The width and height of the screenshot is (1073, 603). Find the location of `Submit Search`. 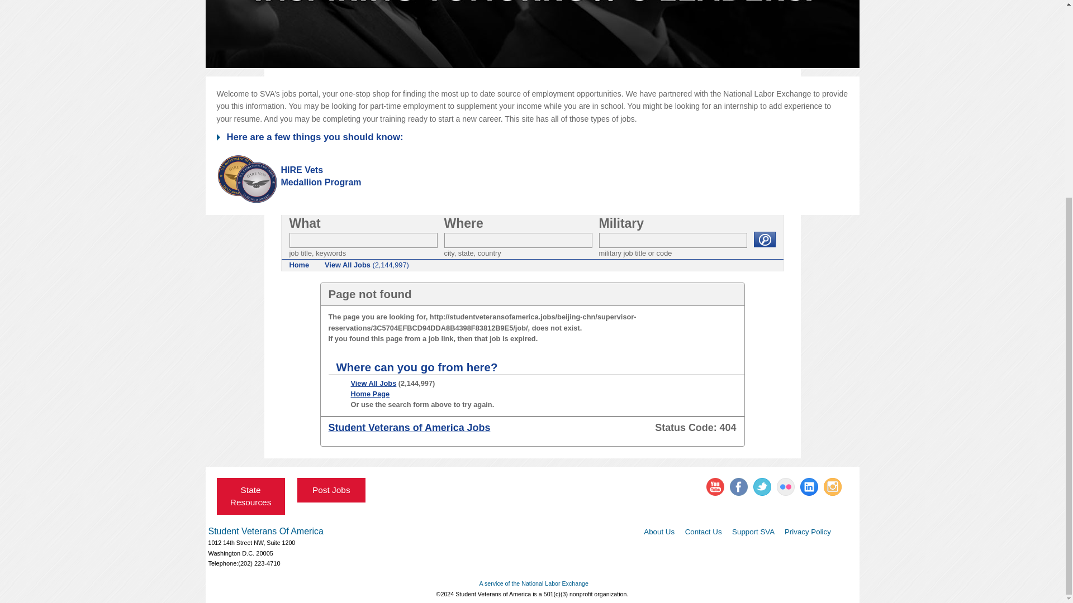

Submit Search is located at coordinates (763, 239).